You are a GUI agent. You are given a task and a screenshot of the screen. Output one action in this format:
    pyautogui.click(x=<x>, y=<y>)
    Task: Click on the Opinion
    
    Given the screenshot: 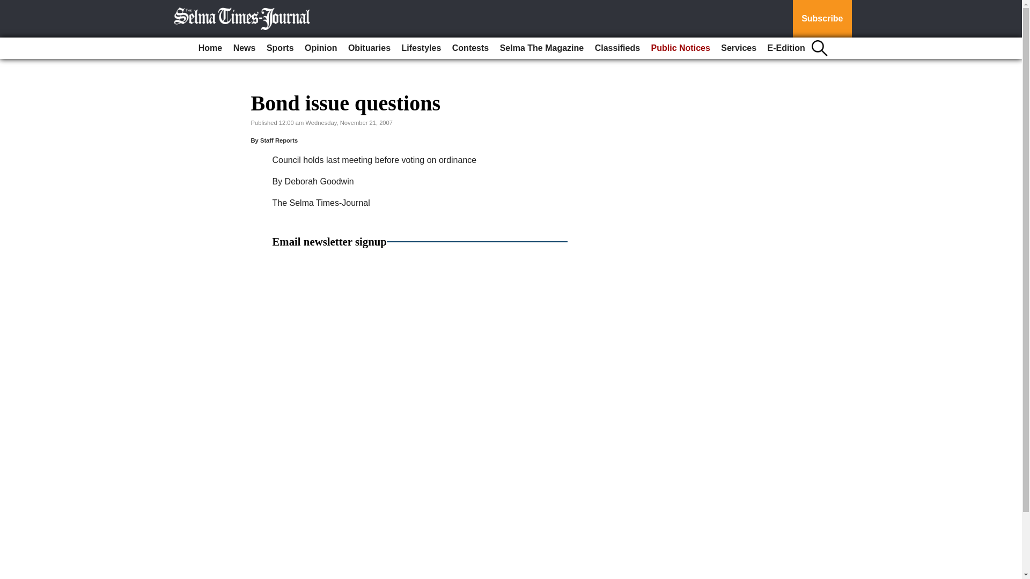 What is the action you would take?
    pyautogui.click(x=321, y=48)
    